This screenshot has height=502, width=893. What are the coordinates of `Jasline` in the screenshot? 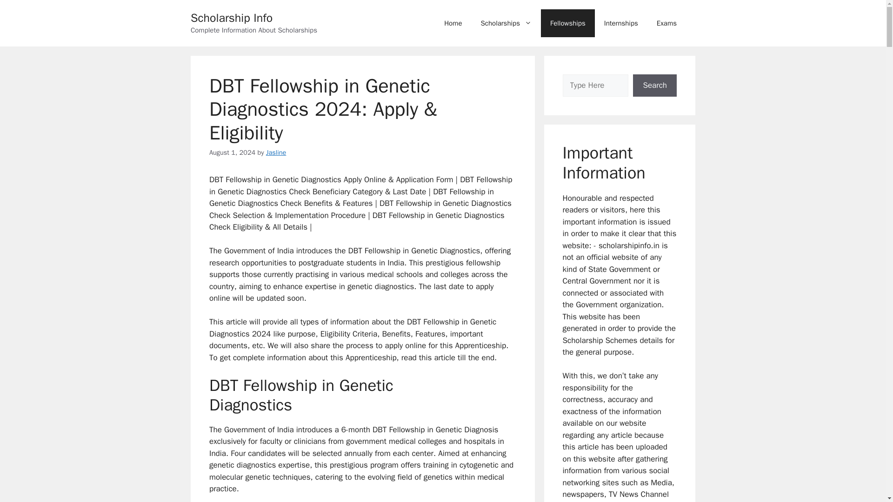 It's located at (276, 152).